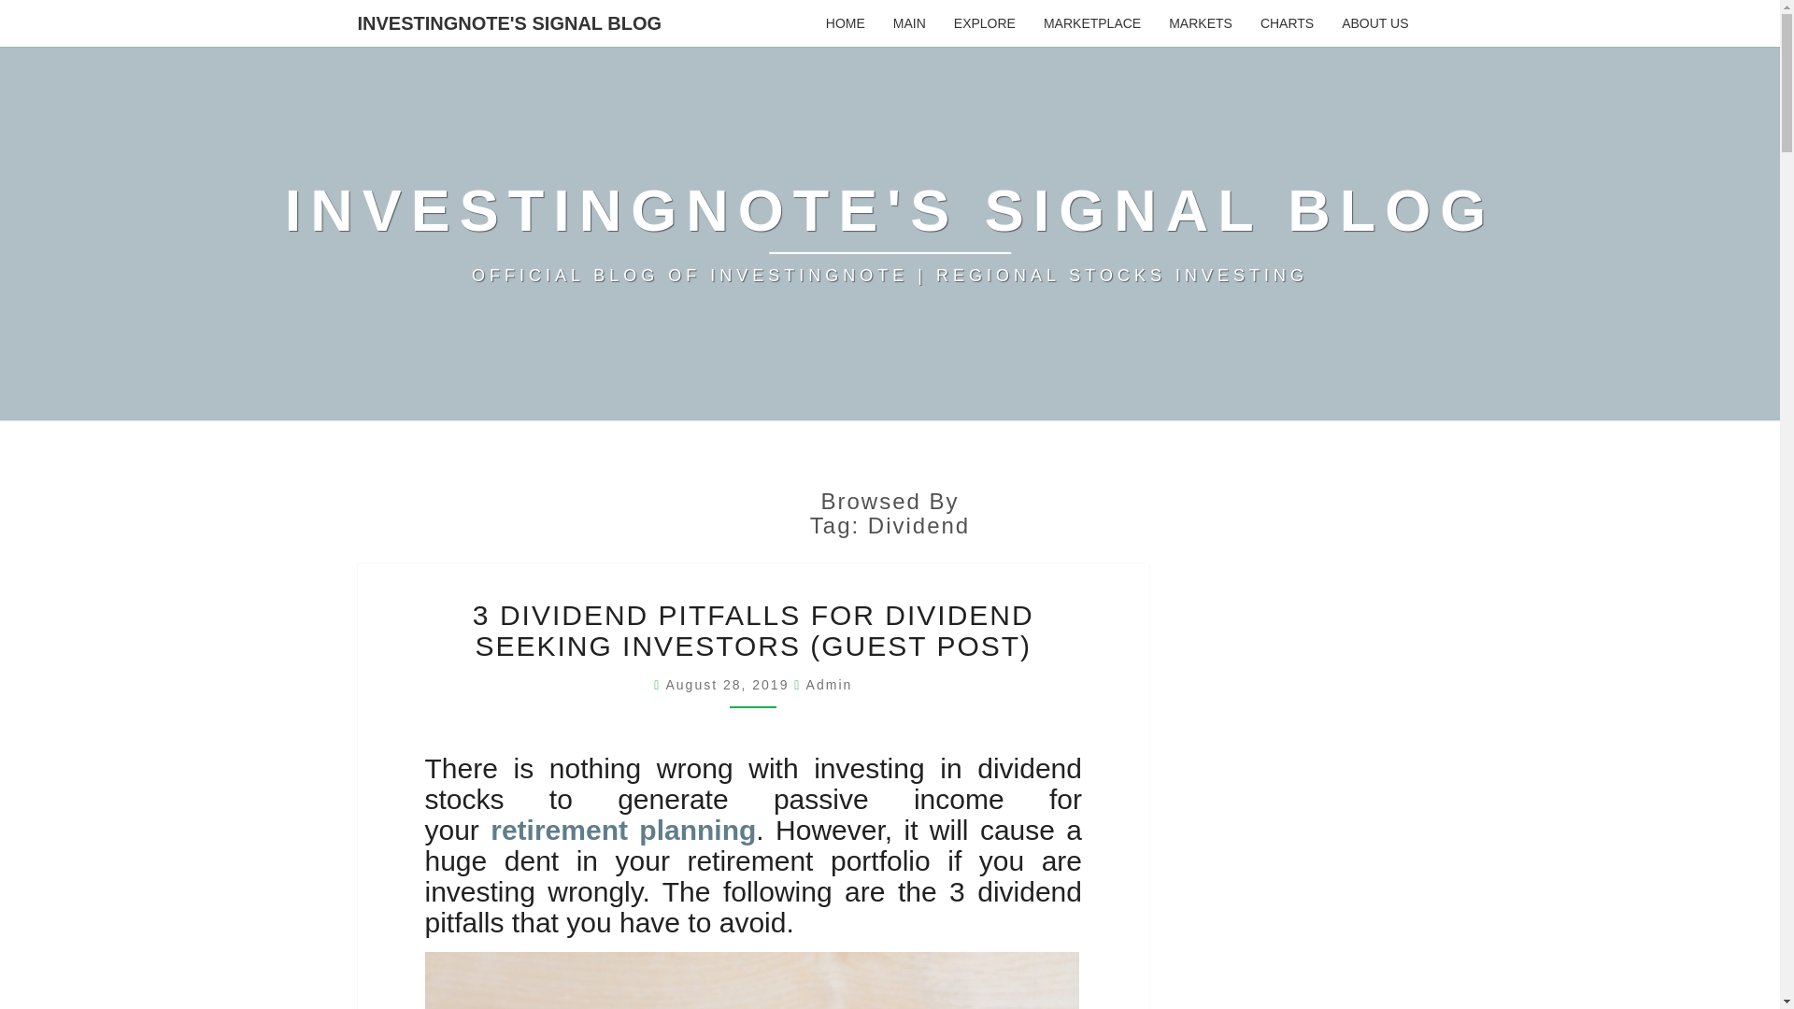 Image resolution: width=1794 pixels, height=1009 pixels. I want to click on HOME, so click(845, 22).